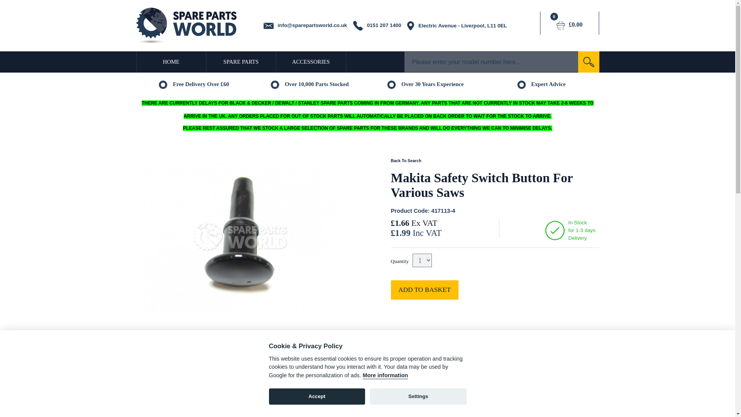  I want to click on Back To Search, so click(405, 161).